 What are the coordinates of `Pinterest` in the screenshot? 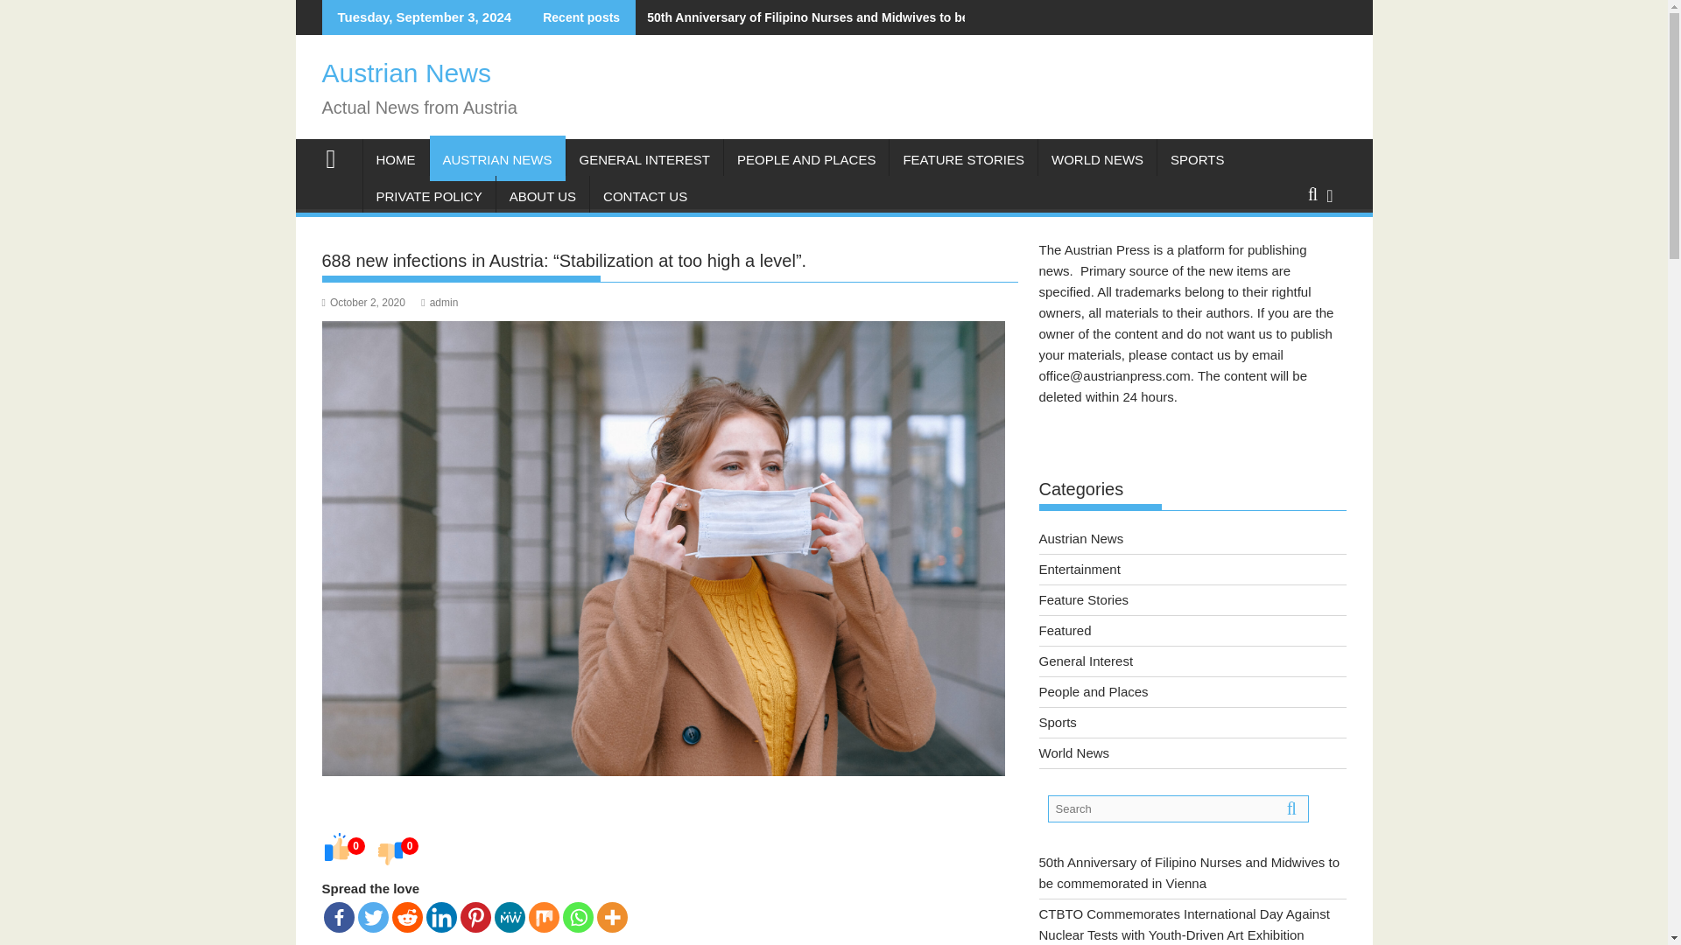 It's located at (475, 917).